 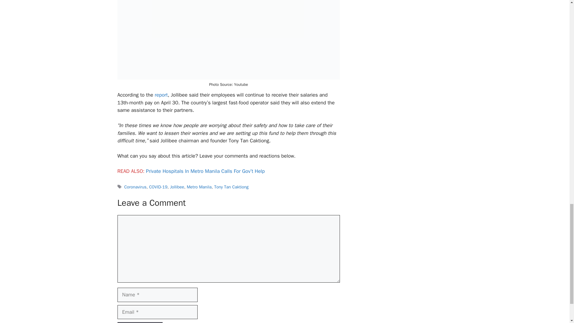 I want to click on Post Comment, so click(x=140, y=322).